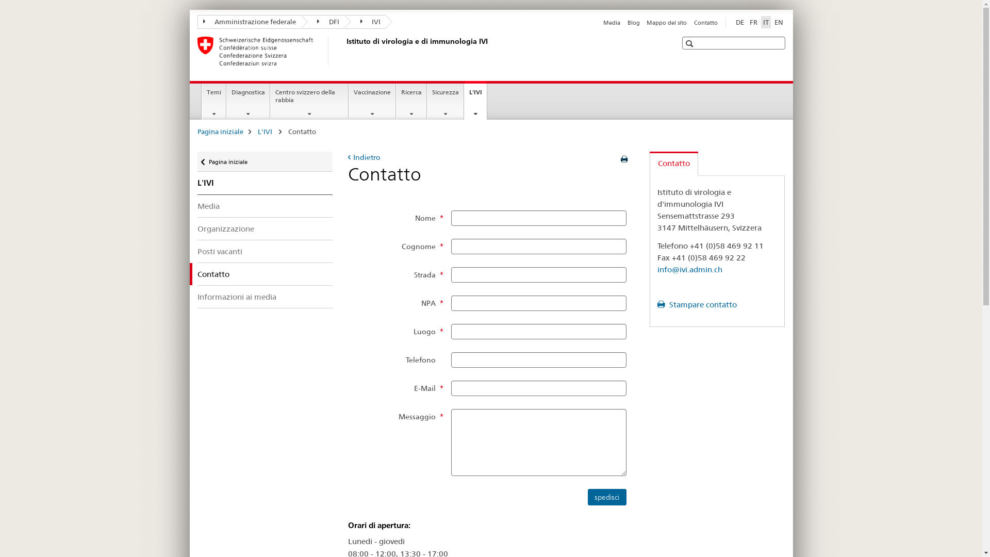 The width and height of the screenshot is (990, 557). Describe the element at coordinates (779, 22) in the screenshot. I see `EN` at that location.